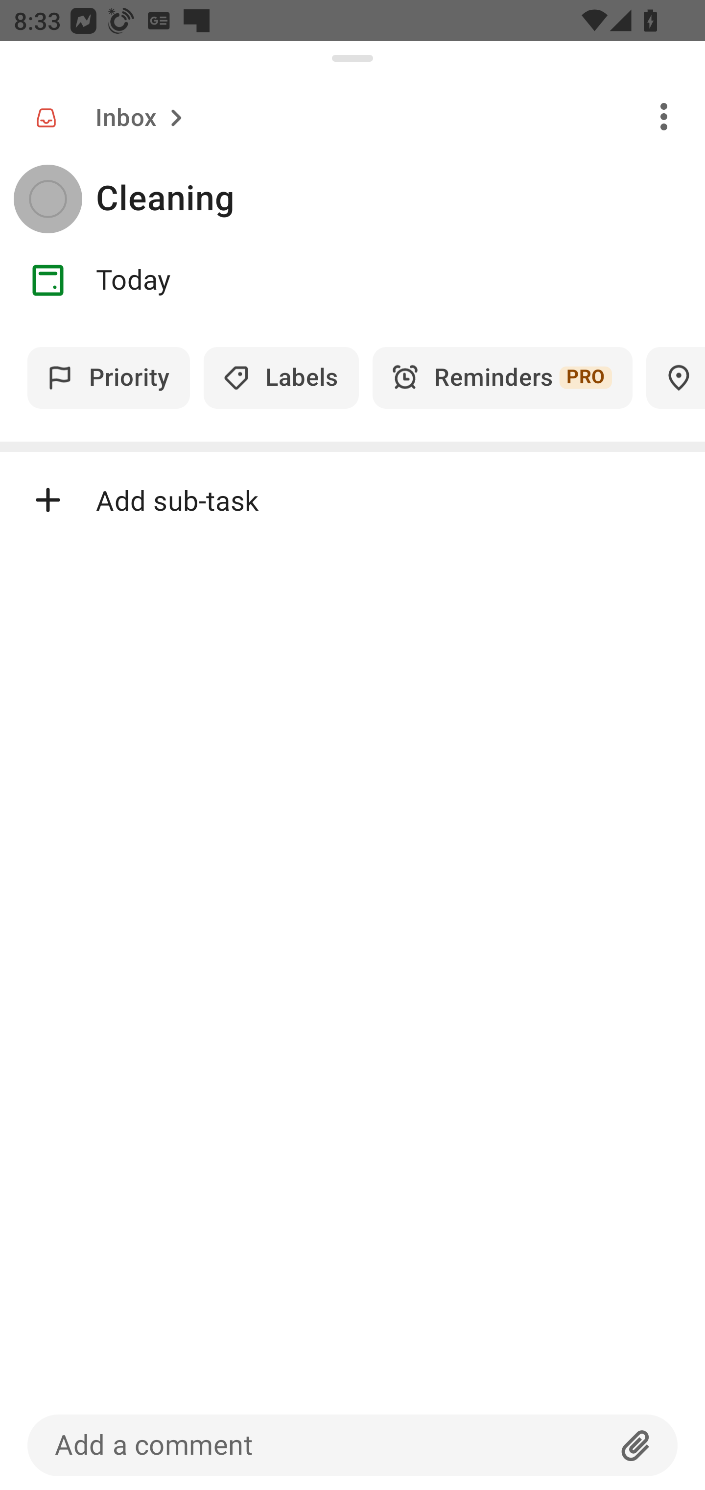  Describe the element at coordinates (664, 116) in the screenshot. I see `Overflow menu` at that location.